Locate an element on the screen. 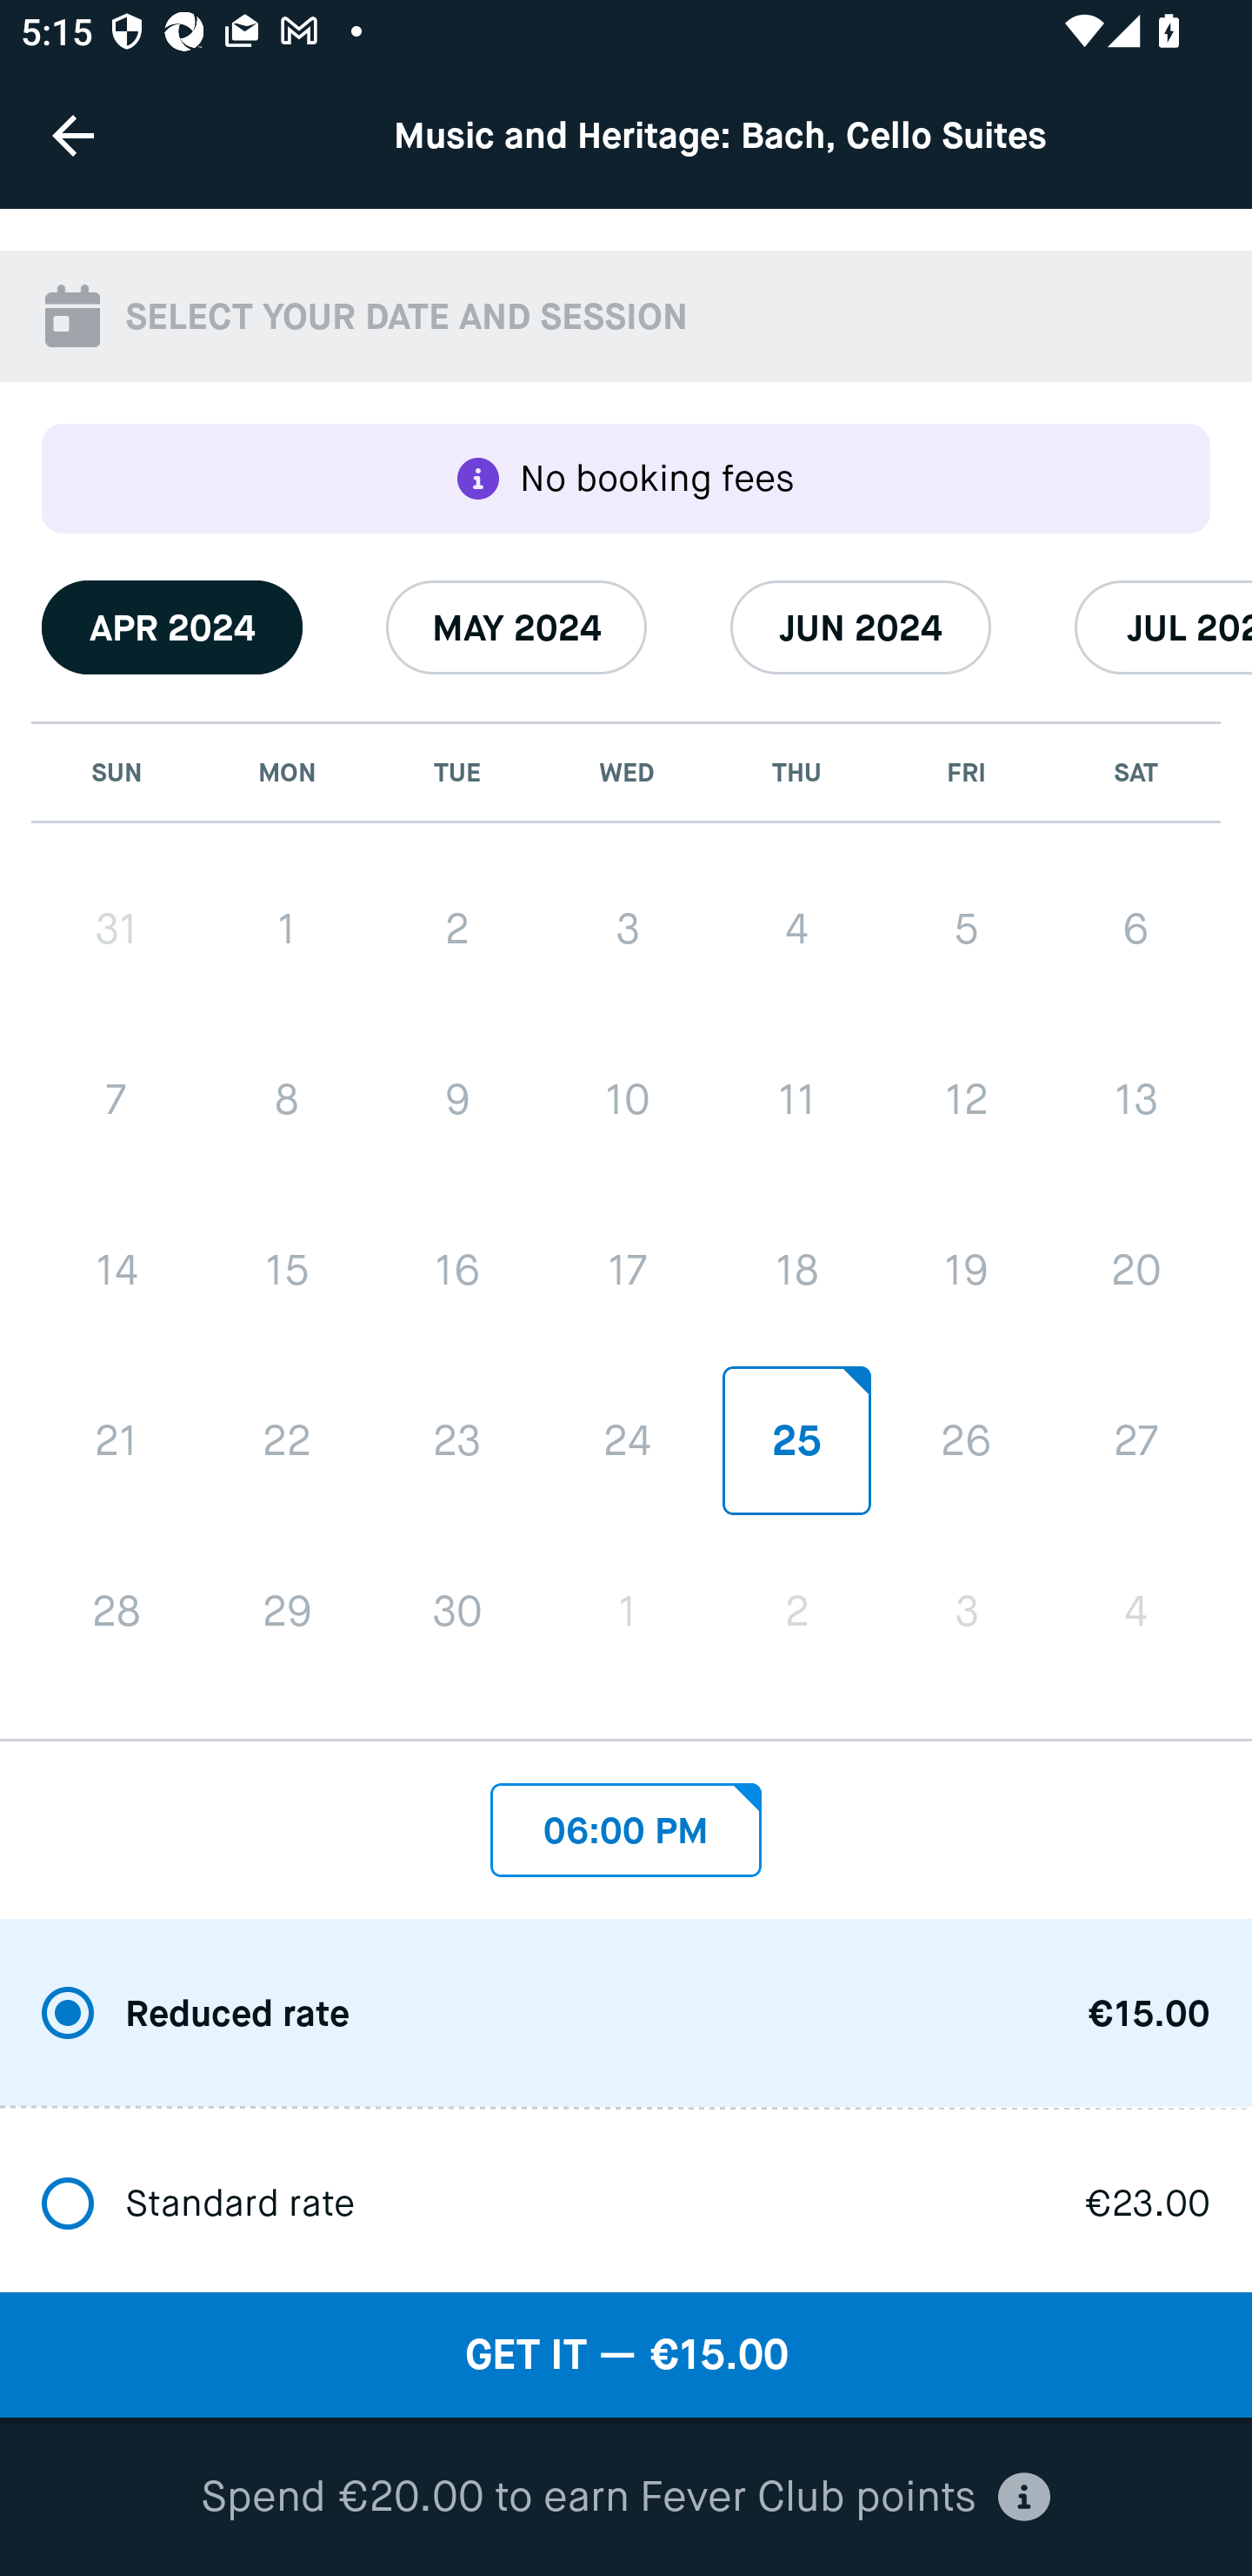 The height and width of the screenshot is (2576, 1252). 4 is located at coordinates (796, 929).